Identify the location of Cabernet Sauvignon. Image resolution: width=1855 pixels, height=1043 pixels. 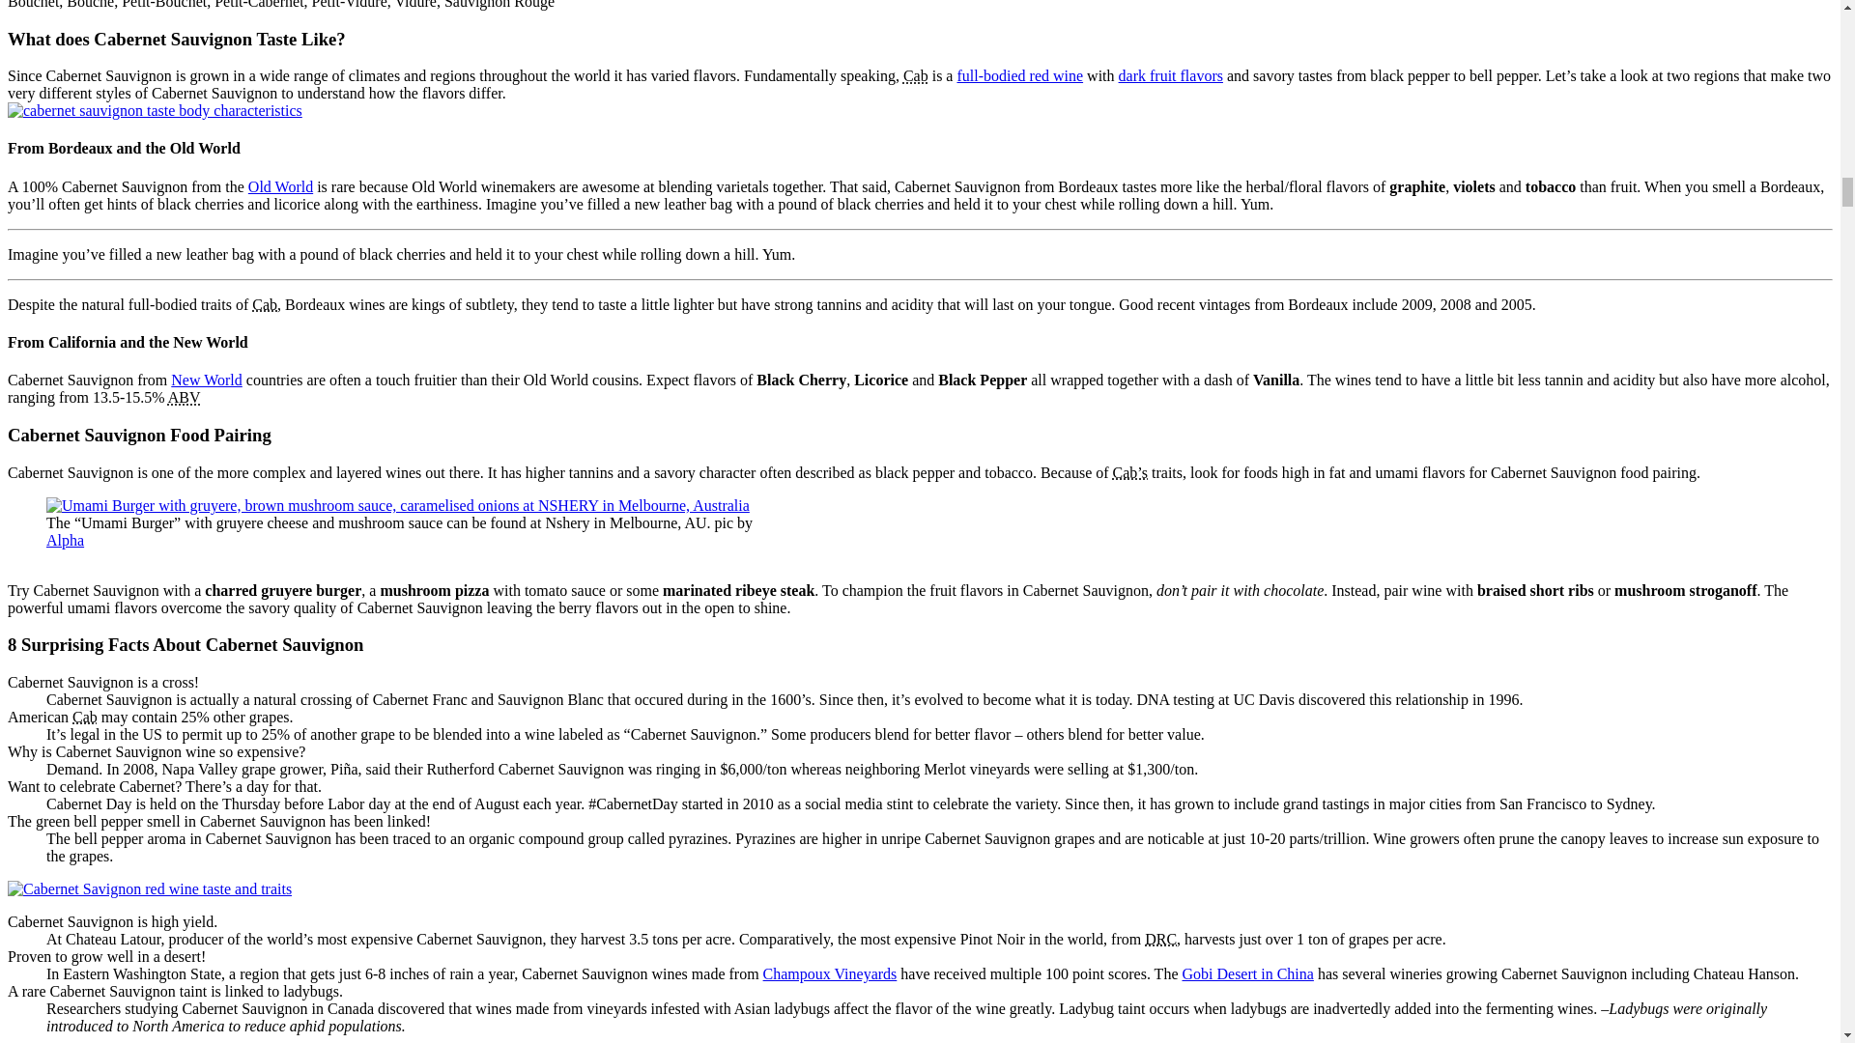
(265, 304).